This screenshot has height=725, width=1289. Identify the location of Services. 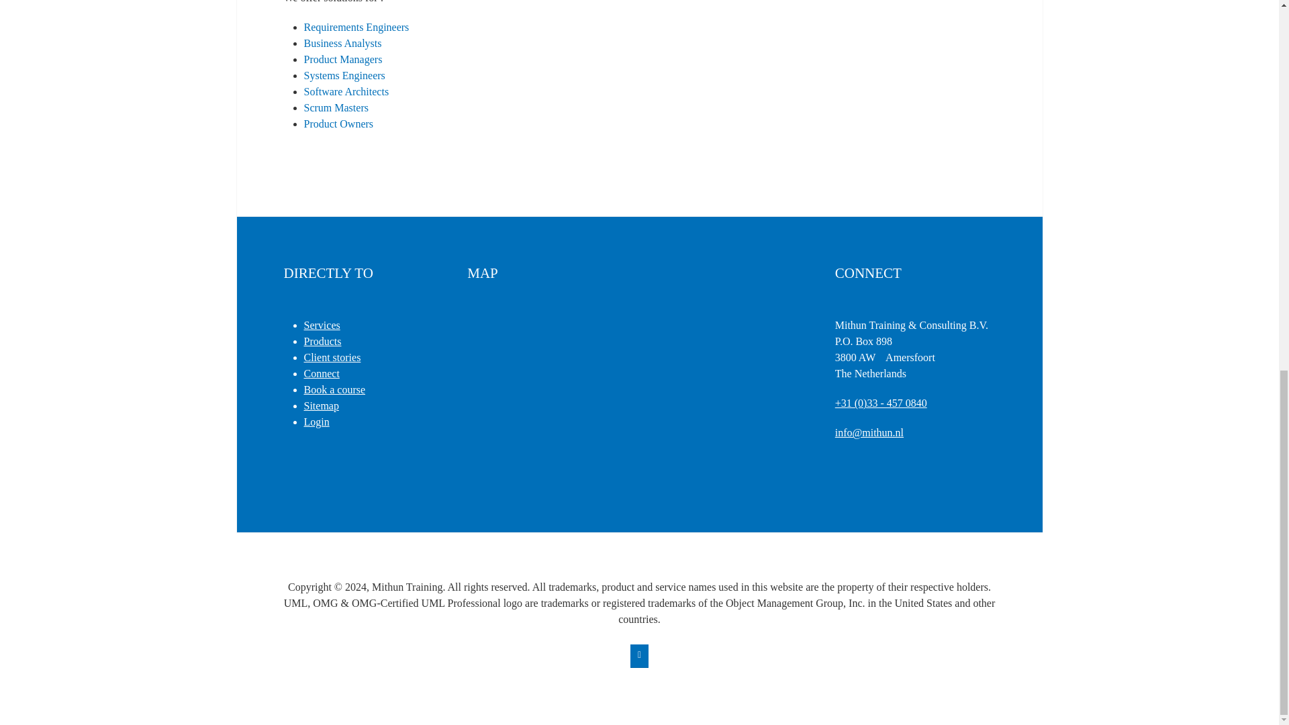
(321, 325).